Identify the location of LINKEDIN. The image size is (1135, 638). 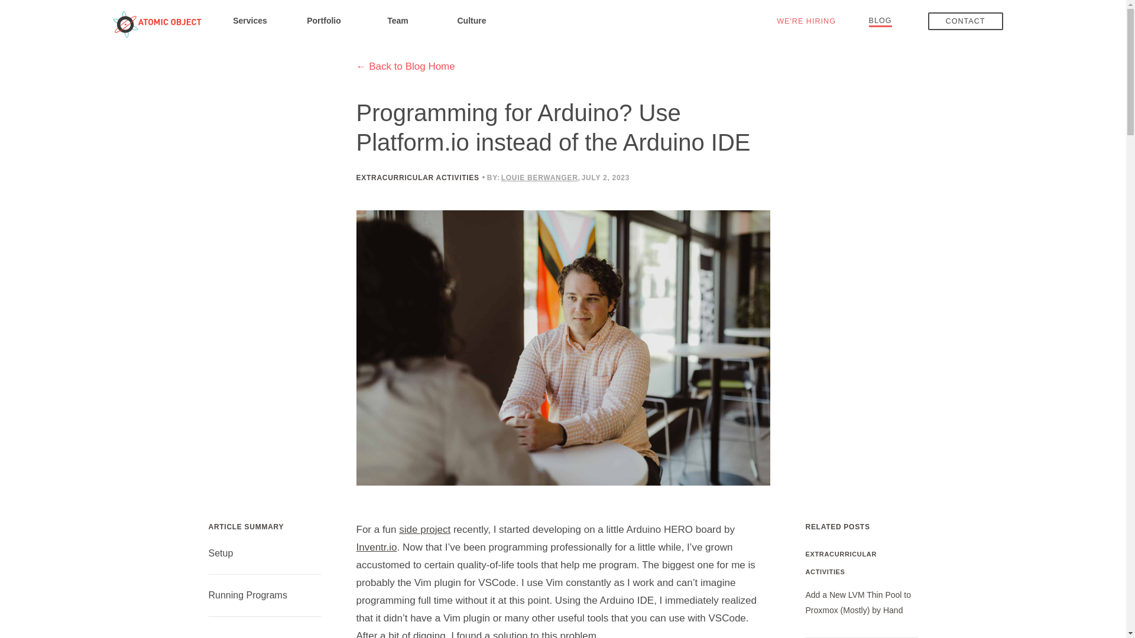
(746, 176).